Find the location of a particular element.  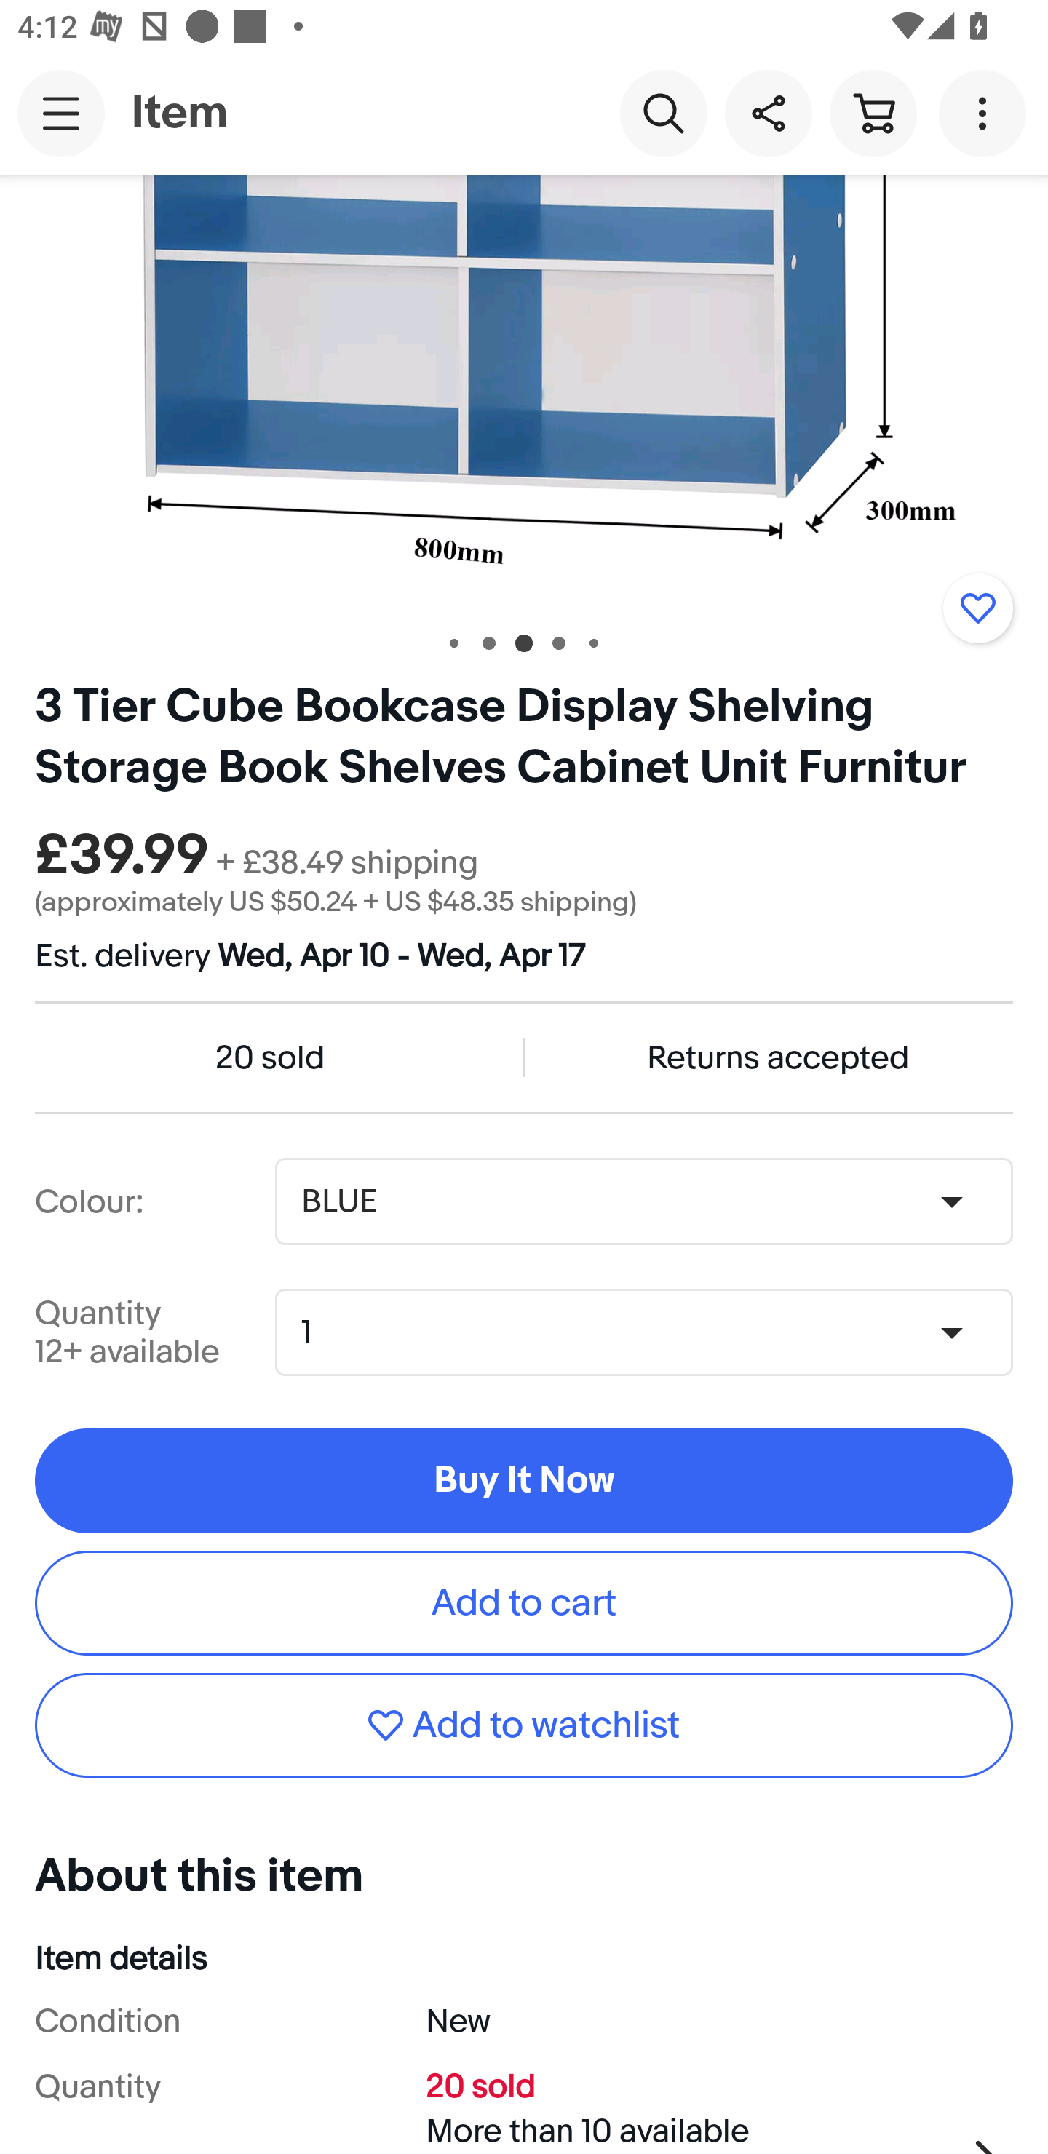

Main navigation, open is located at coordinates (61, 113).